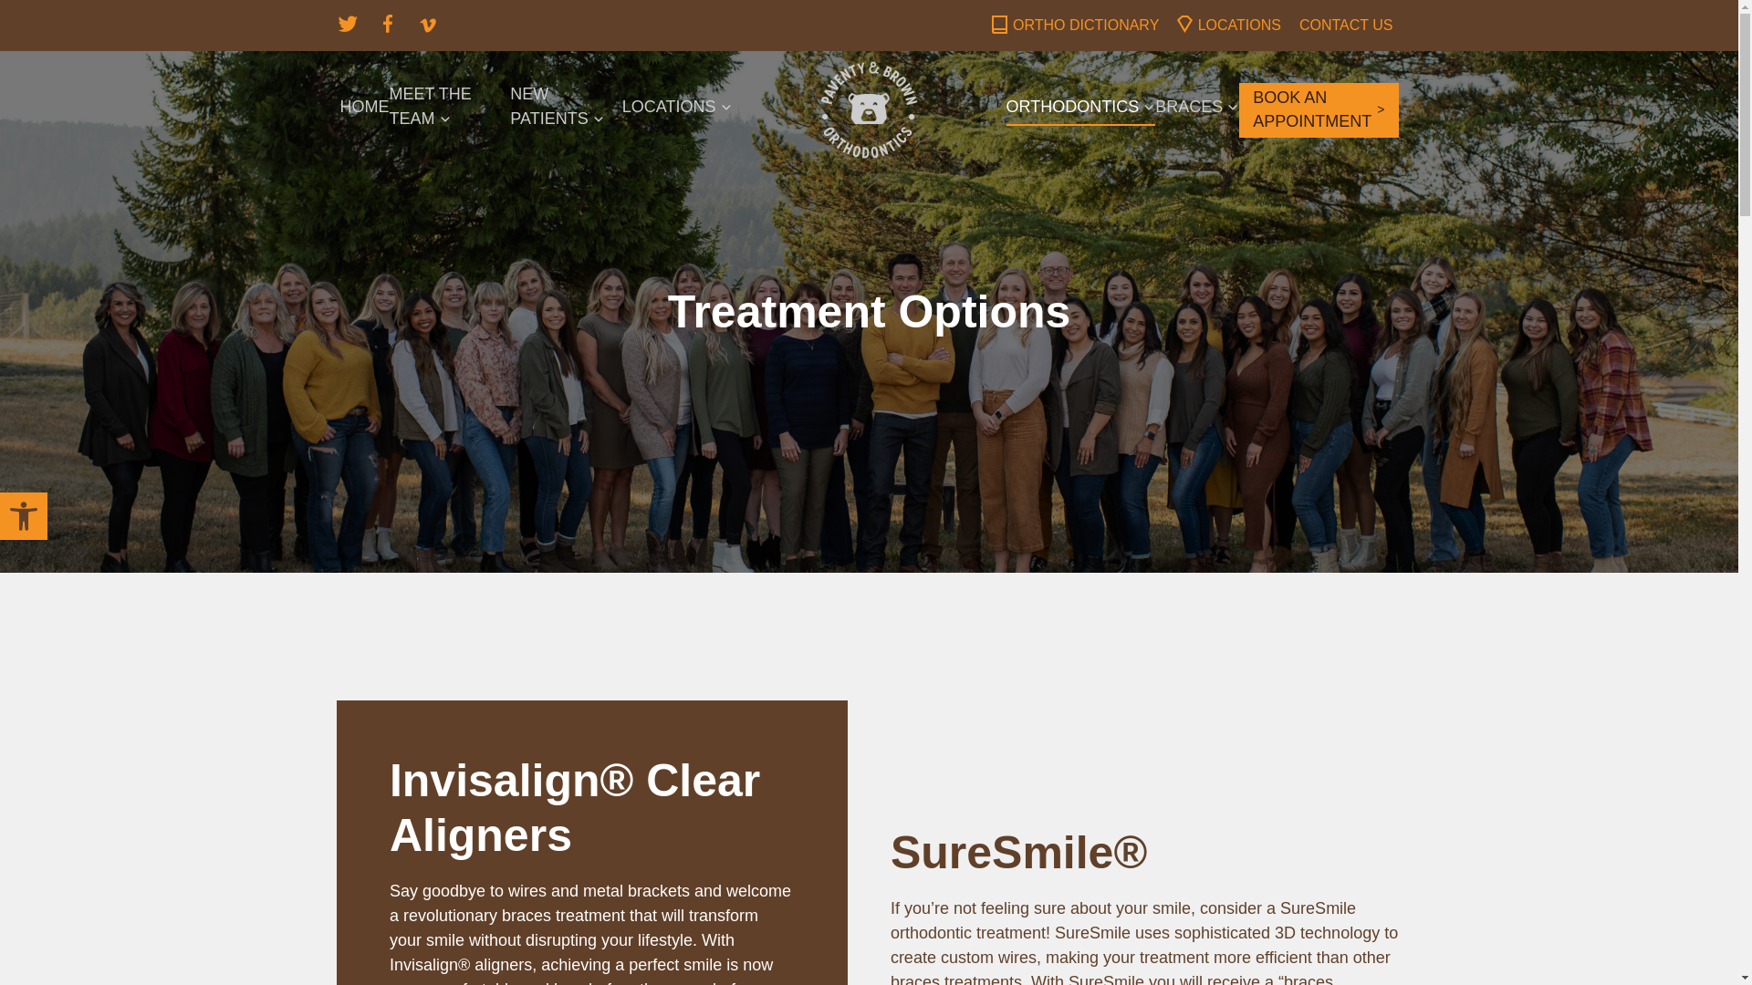 The image size is (1752, 985). Describe the element at coordinates (677, 109) in the screenshot. I see `LOCATIONS` at that location.